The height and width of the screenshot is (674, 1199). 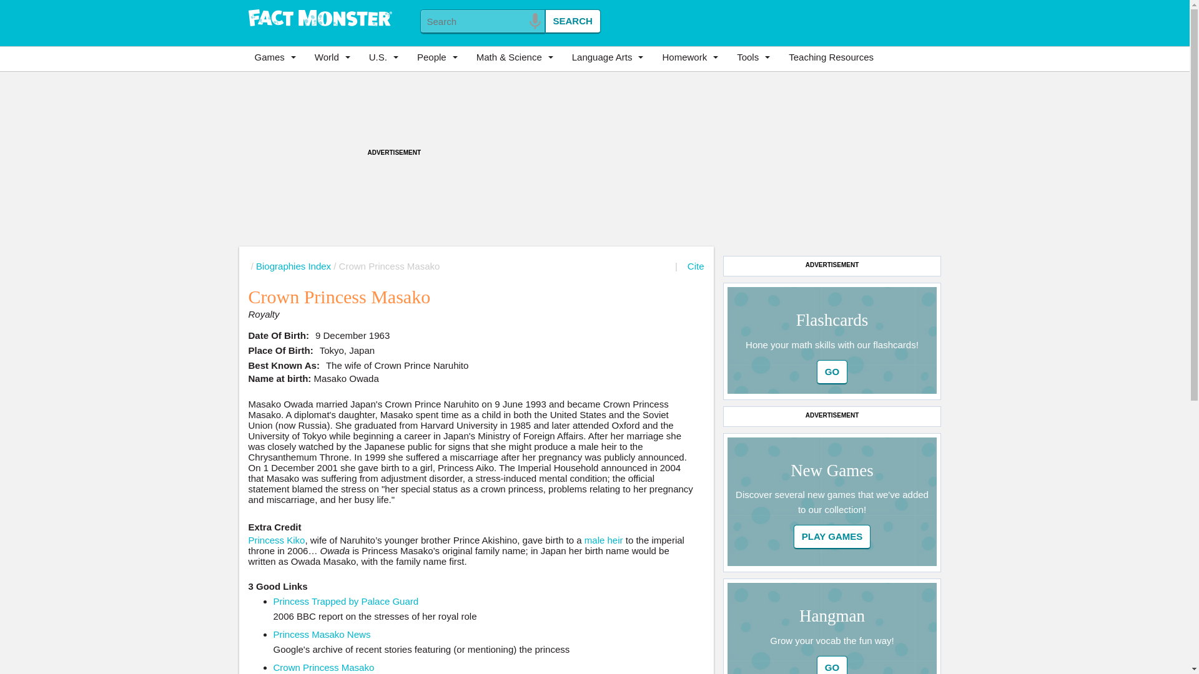 I want to click on Enter the terms you wish to search for., so click(x=482, y=21).